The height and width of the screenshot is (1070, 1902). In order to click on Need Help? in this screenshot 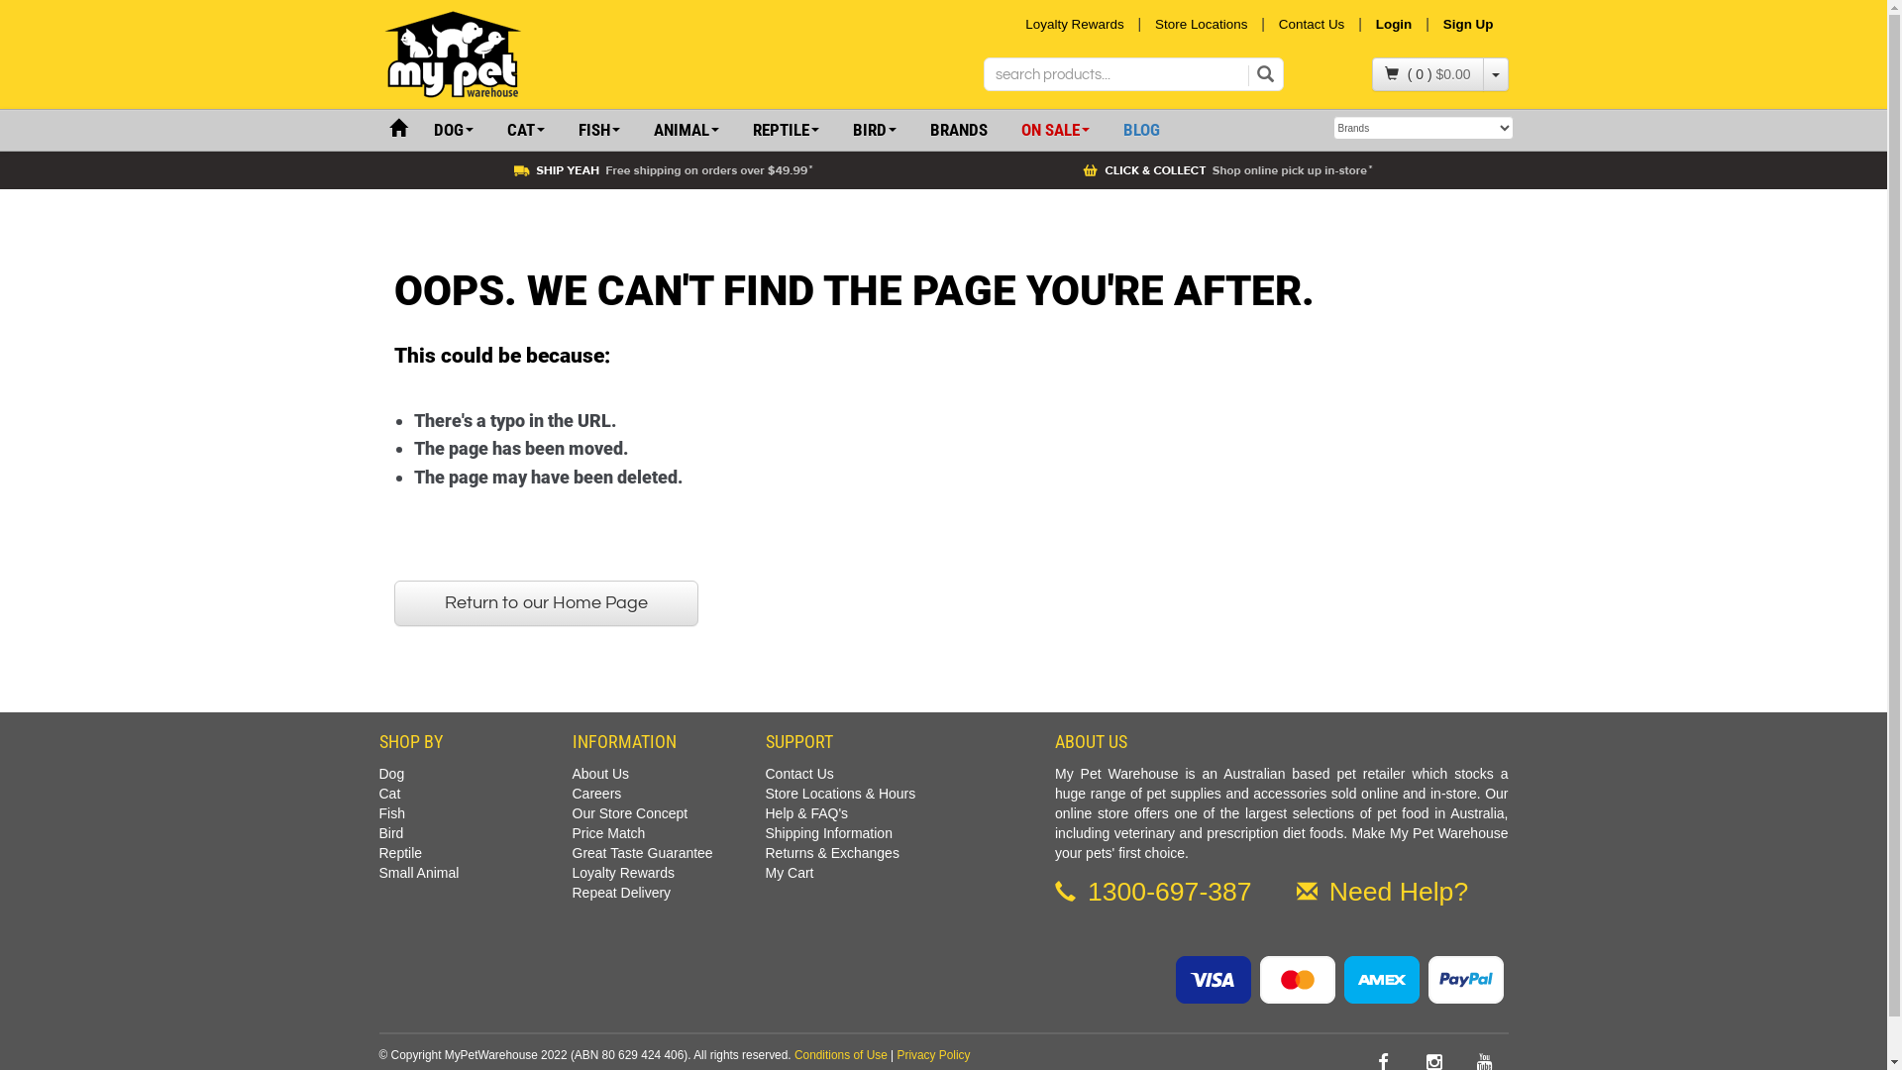, I will do `click(1383, 896)`.